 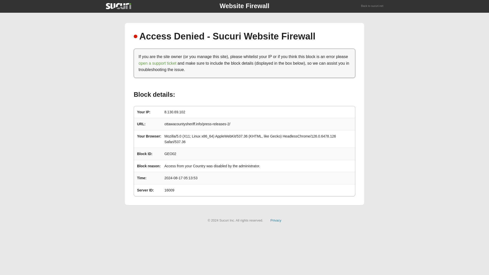 I want to click on Privacy, so click(x=276, y=220).